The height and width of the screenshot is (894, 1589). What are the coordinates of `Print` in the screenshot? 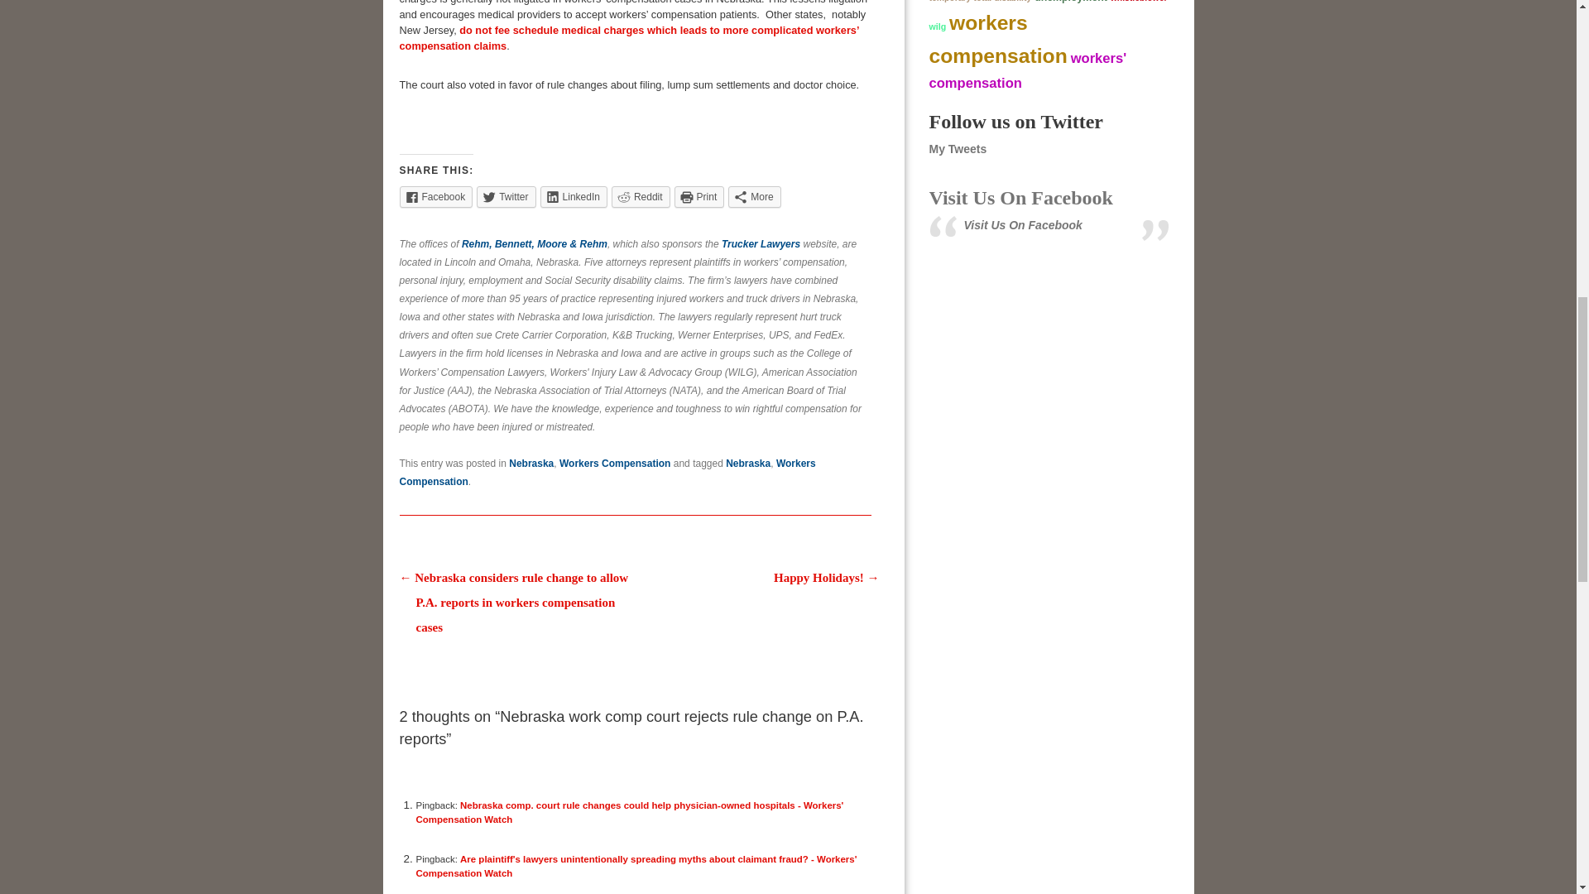 It's located at (698, 196).